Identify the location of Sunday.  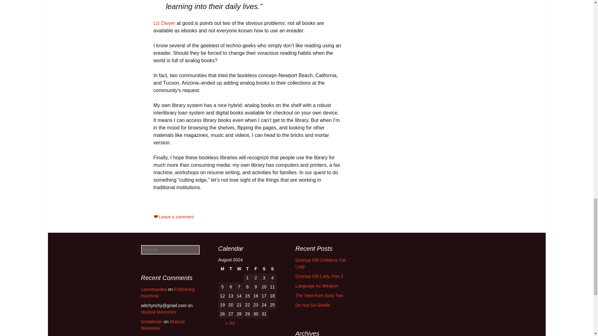
(272, 269).